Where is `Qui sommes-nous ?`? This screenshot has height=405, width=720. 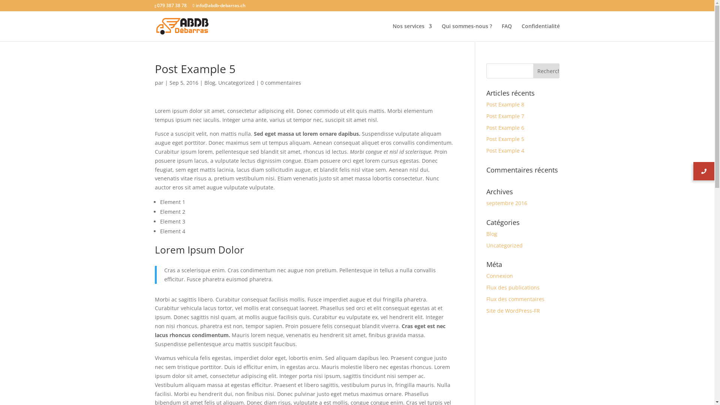 Qui sommes-nous ? is located at coordinates (467, 32).